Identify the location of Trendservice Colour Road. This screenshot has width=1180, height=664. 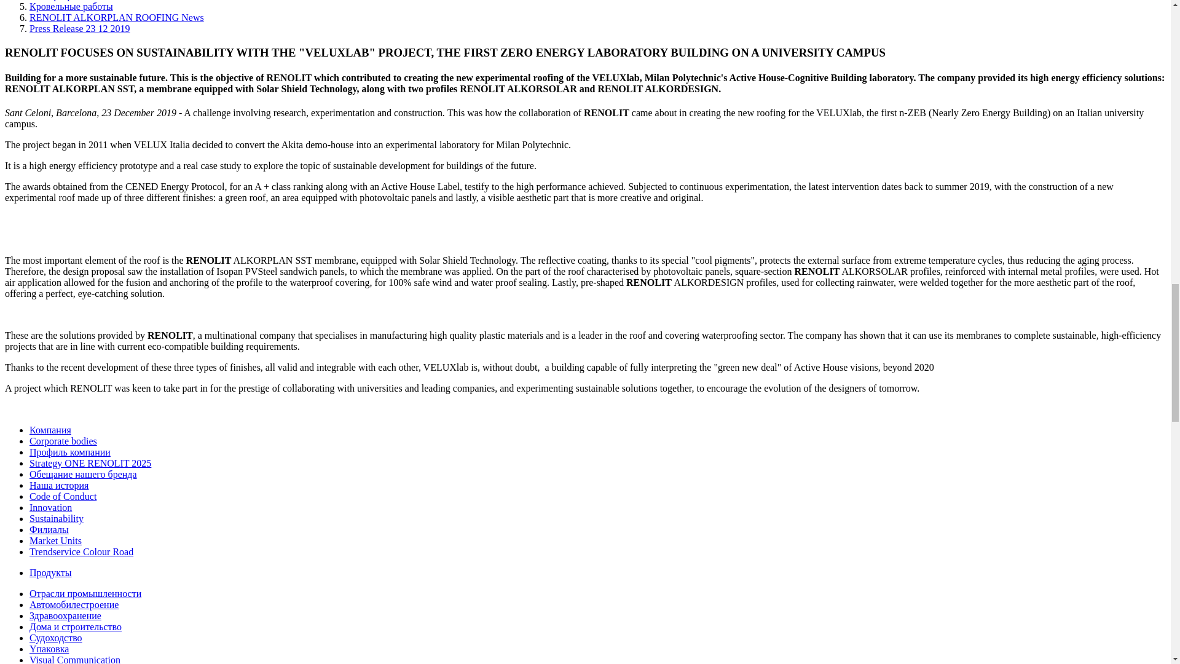
(81, 551).